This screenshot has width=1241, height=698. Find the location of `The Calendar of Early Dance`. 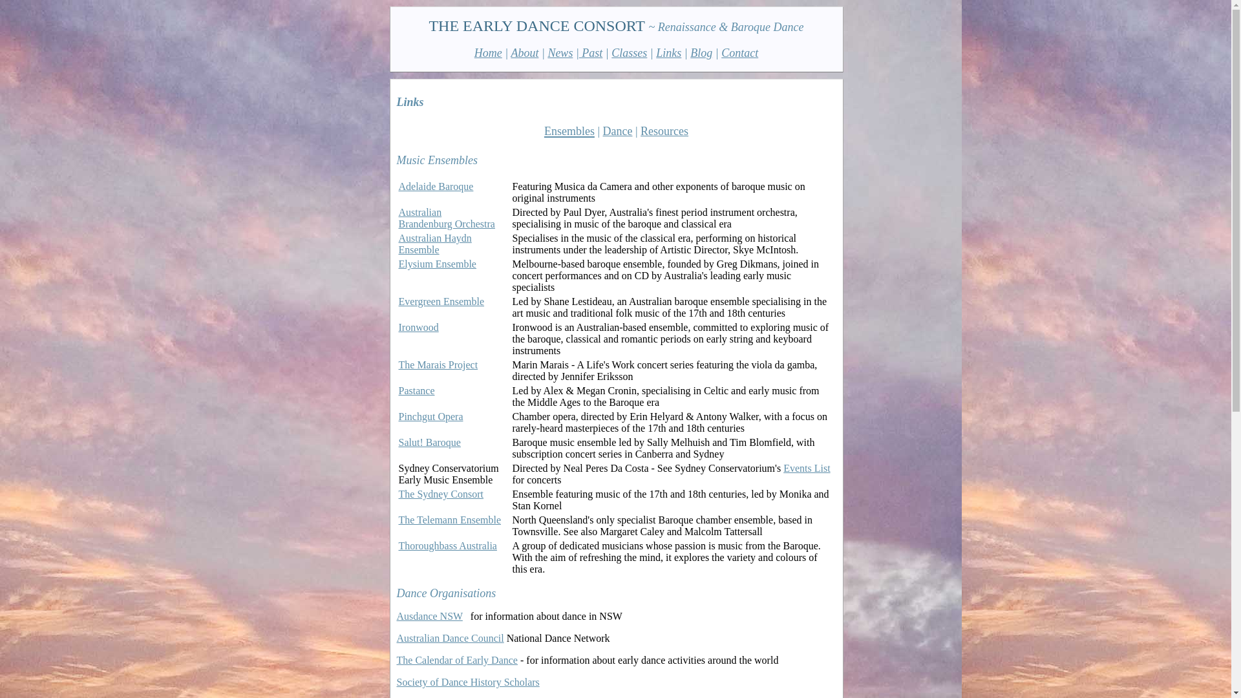

The Calendar of Early Dance is located at coordinates (458, 661).